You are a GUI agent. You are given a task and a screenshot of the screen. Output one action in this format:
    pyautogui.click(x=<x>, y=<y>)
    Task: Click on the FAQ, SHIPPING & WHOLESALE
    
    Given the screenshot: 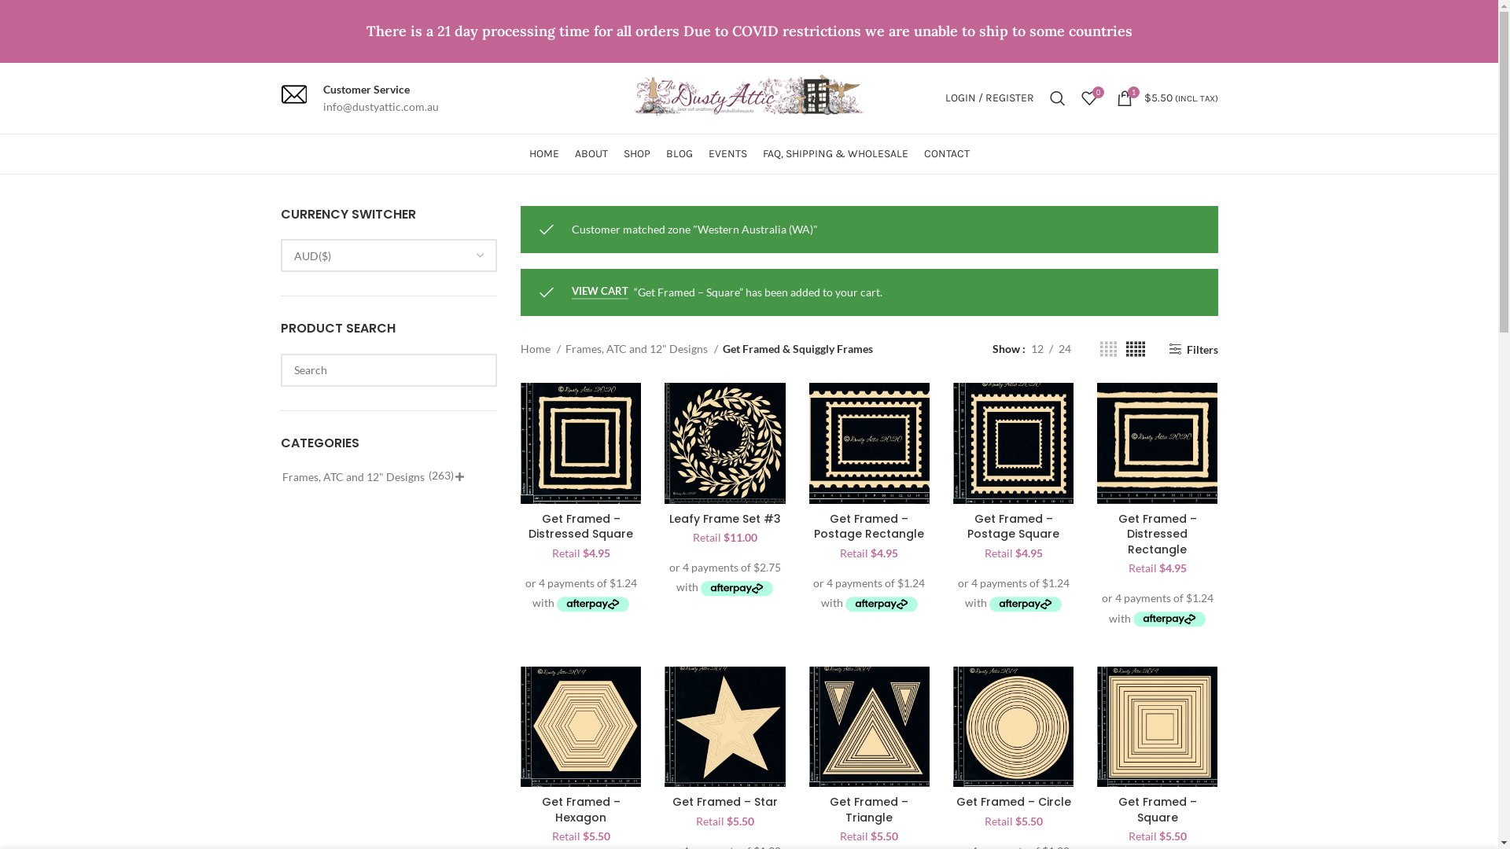 What is the action you would take?
    pyautogui.click(x=835, y=154)
    